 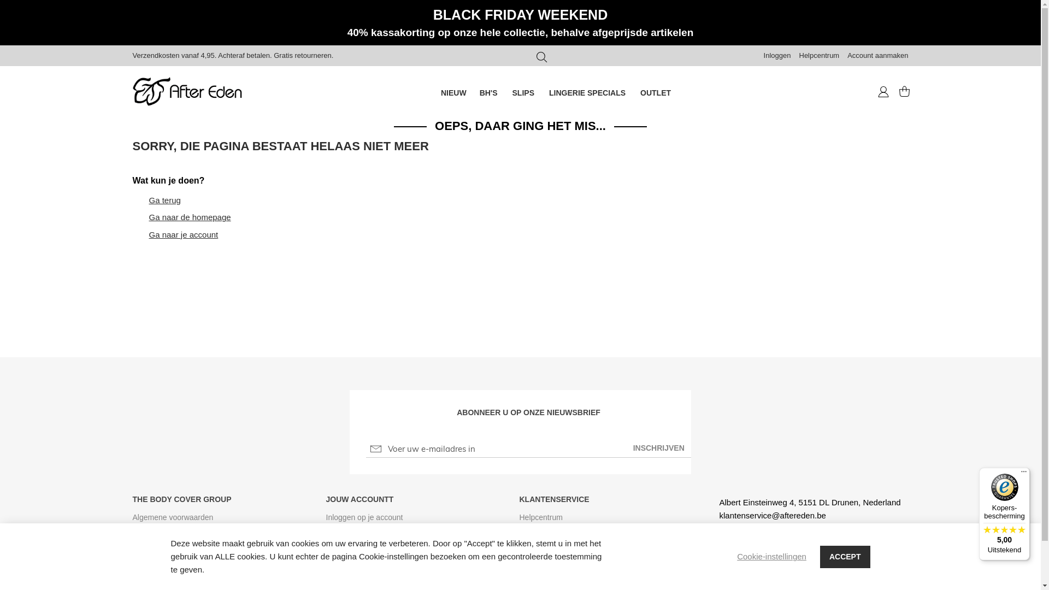 I want to click on Contact, so click(x=145, y=548).